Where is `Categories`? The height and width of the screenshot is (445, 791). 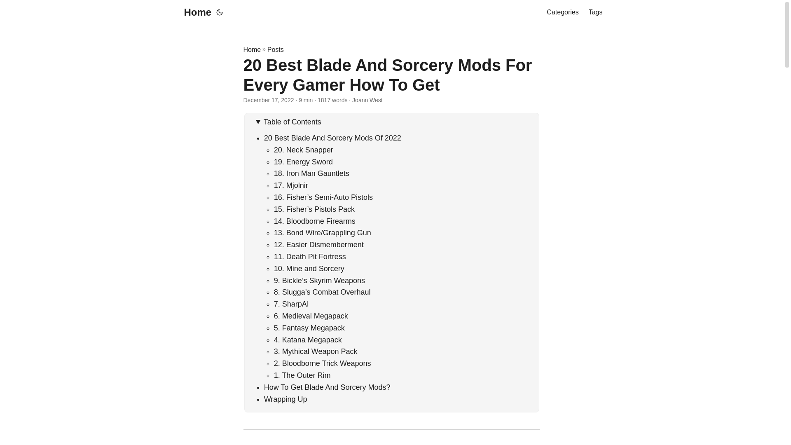 Categories is located at coordinates (562, 12).